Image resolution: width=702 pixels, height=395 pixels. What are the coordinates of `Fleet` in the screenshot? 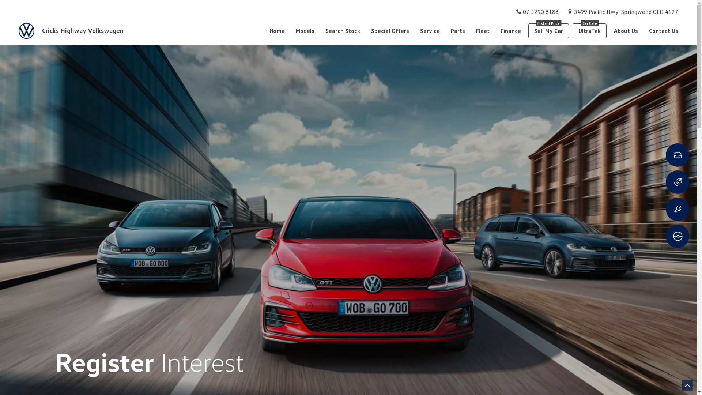 It's located at (483, 31).